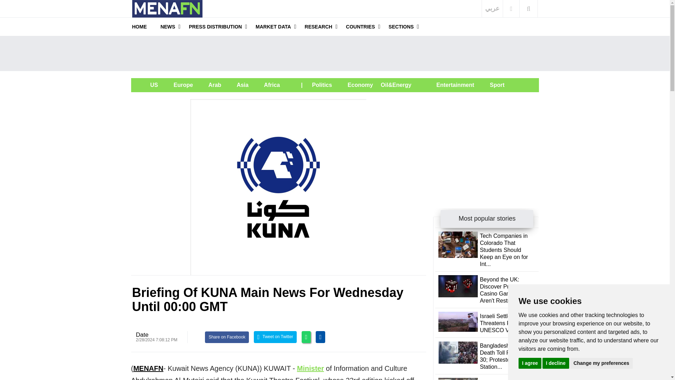 This screenshot has width=675, height=380. I want to click on MARKET DATA, so click(273, 26).